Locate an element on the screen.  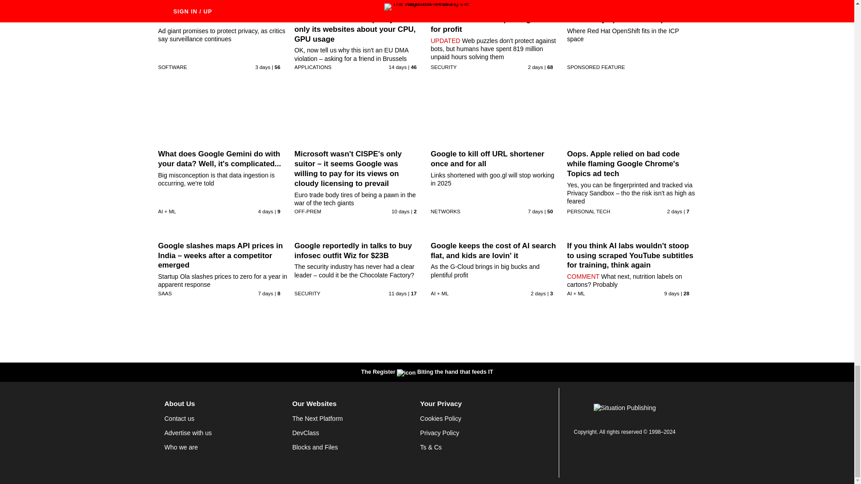
16 Jul 2024 4:1 is located at coordinates (400, 212).